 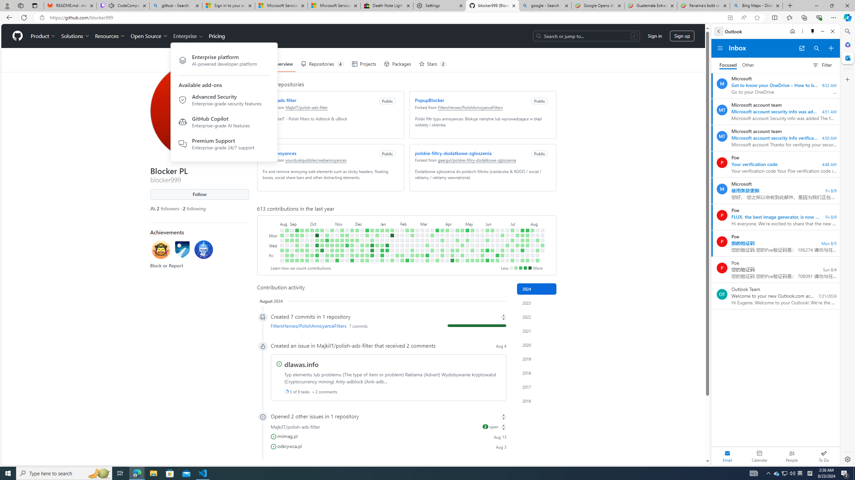 What do you see at coordinates (282, 261) in the screenshot?
I see `No contributions on August 26th.` at bounding box center [282, 261].